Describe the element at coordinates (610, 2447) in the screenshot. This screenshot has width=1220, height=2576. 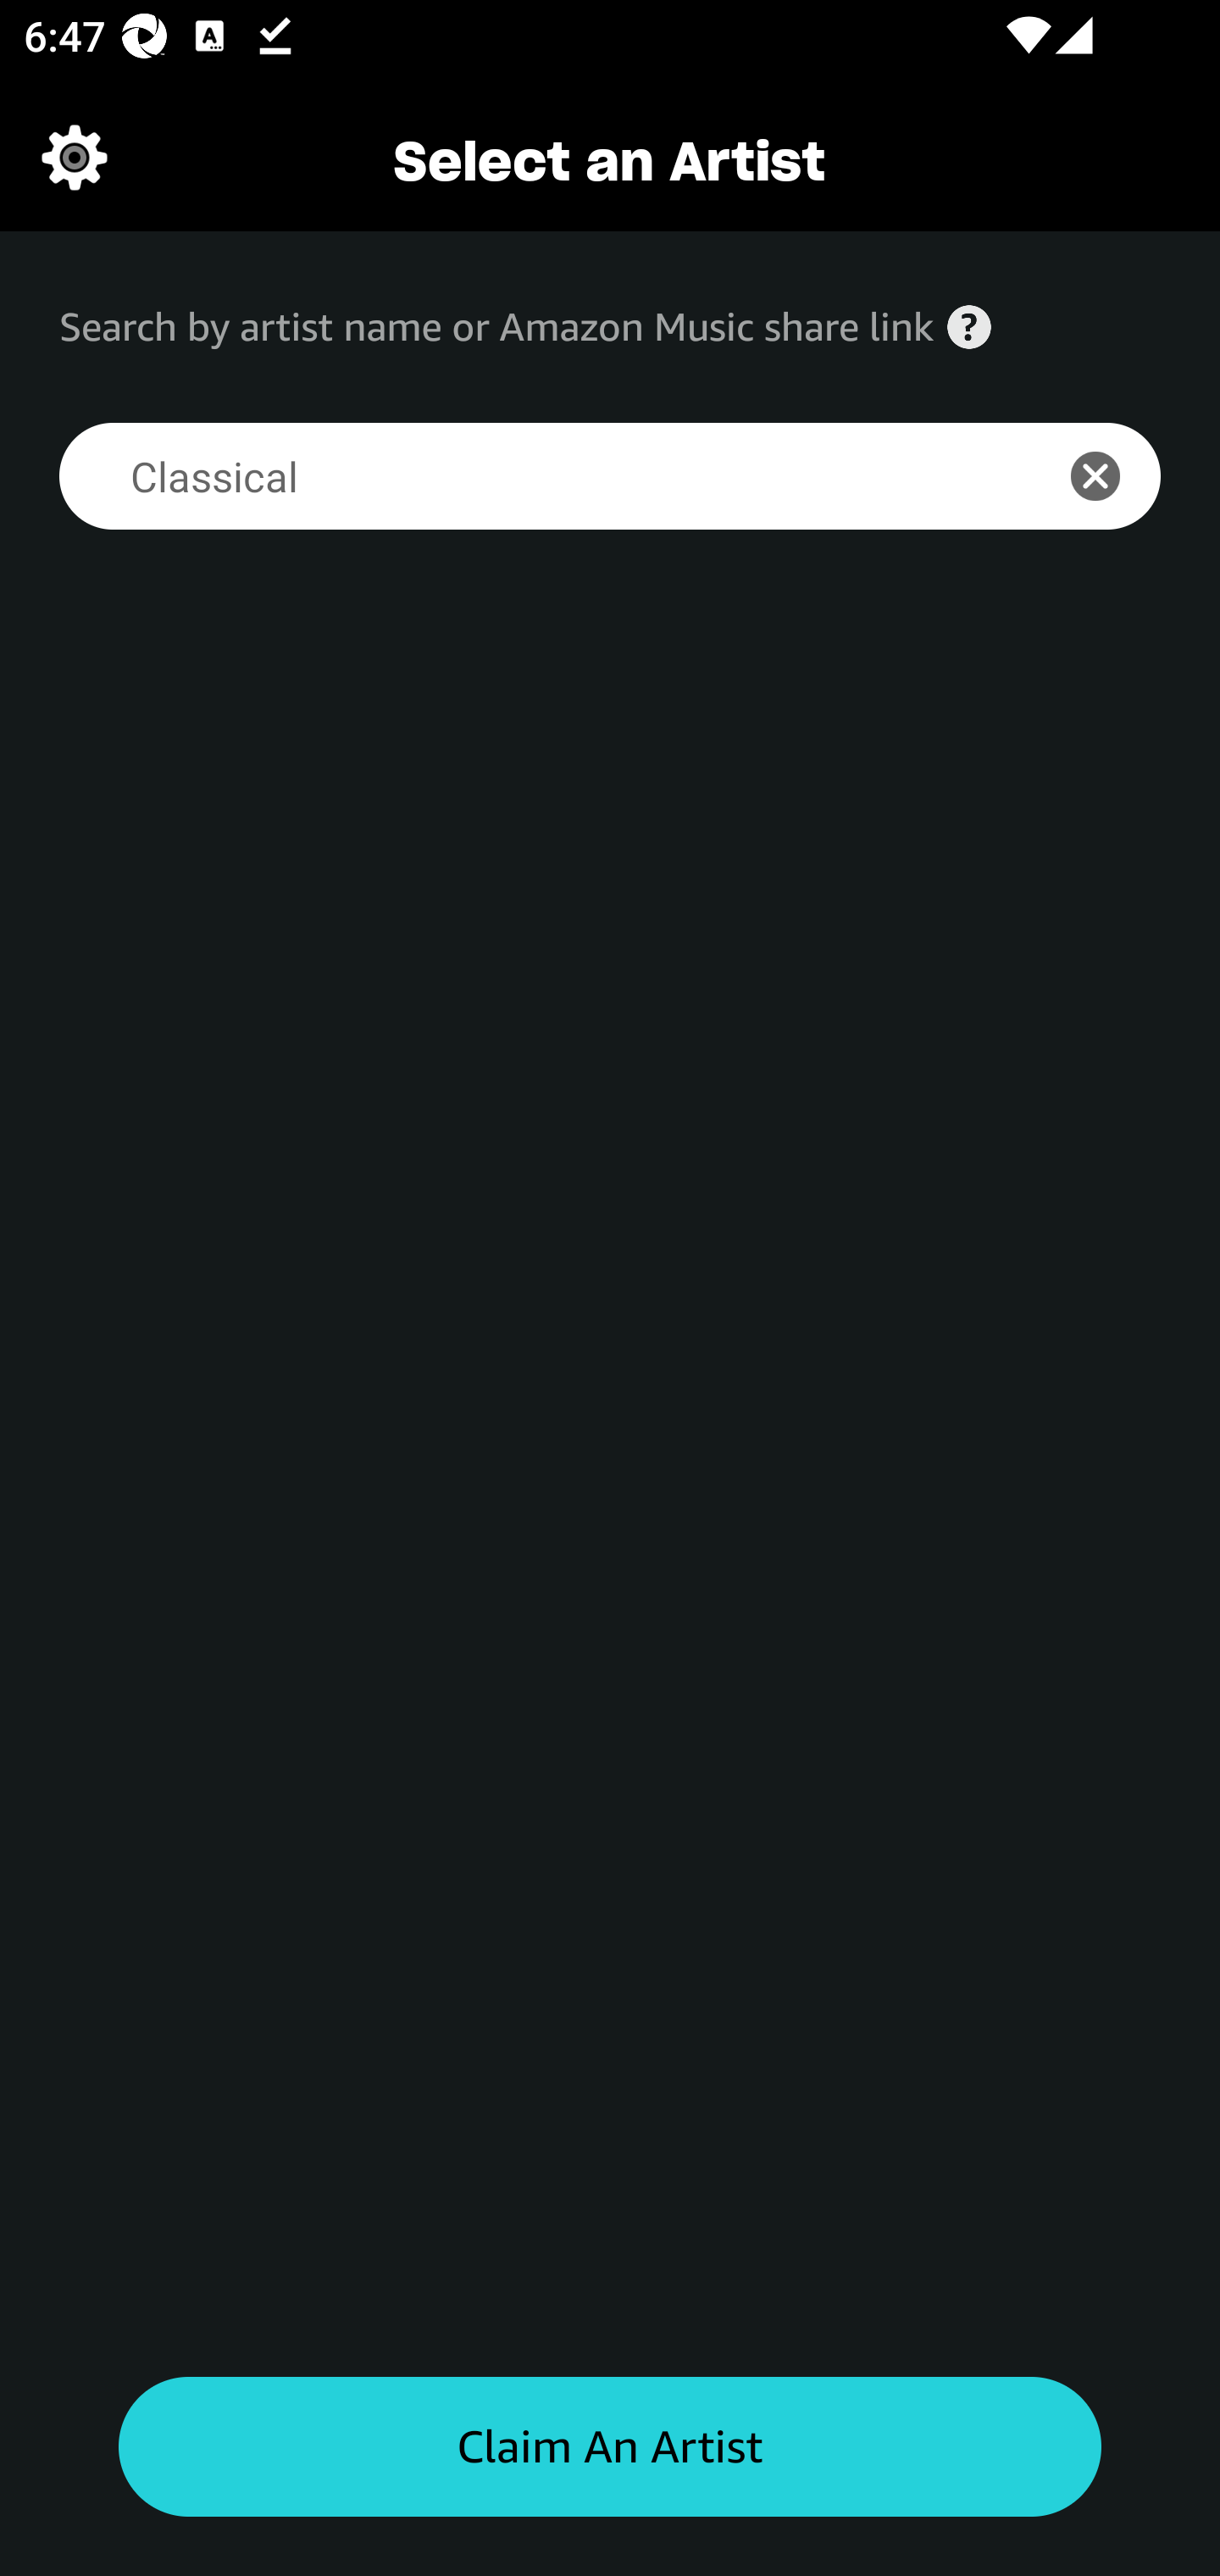
I see `Claim an artist button Claim An Artist` at that location.